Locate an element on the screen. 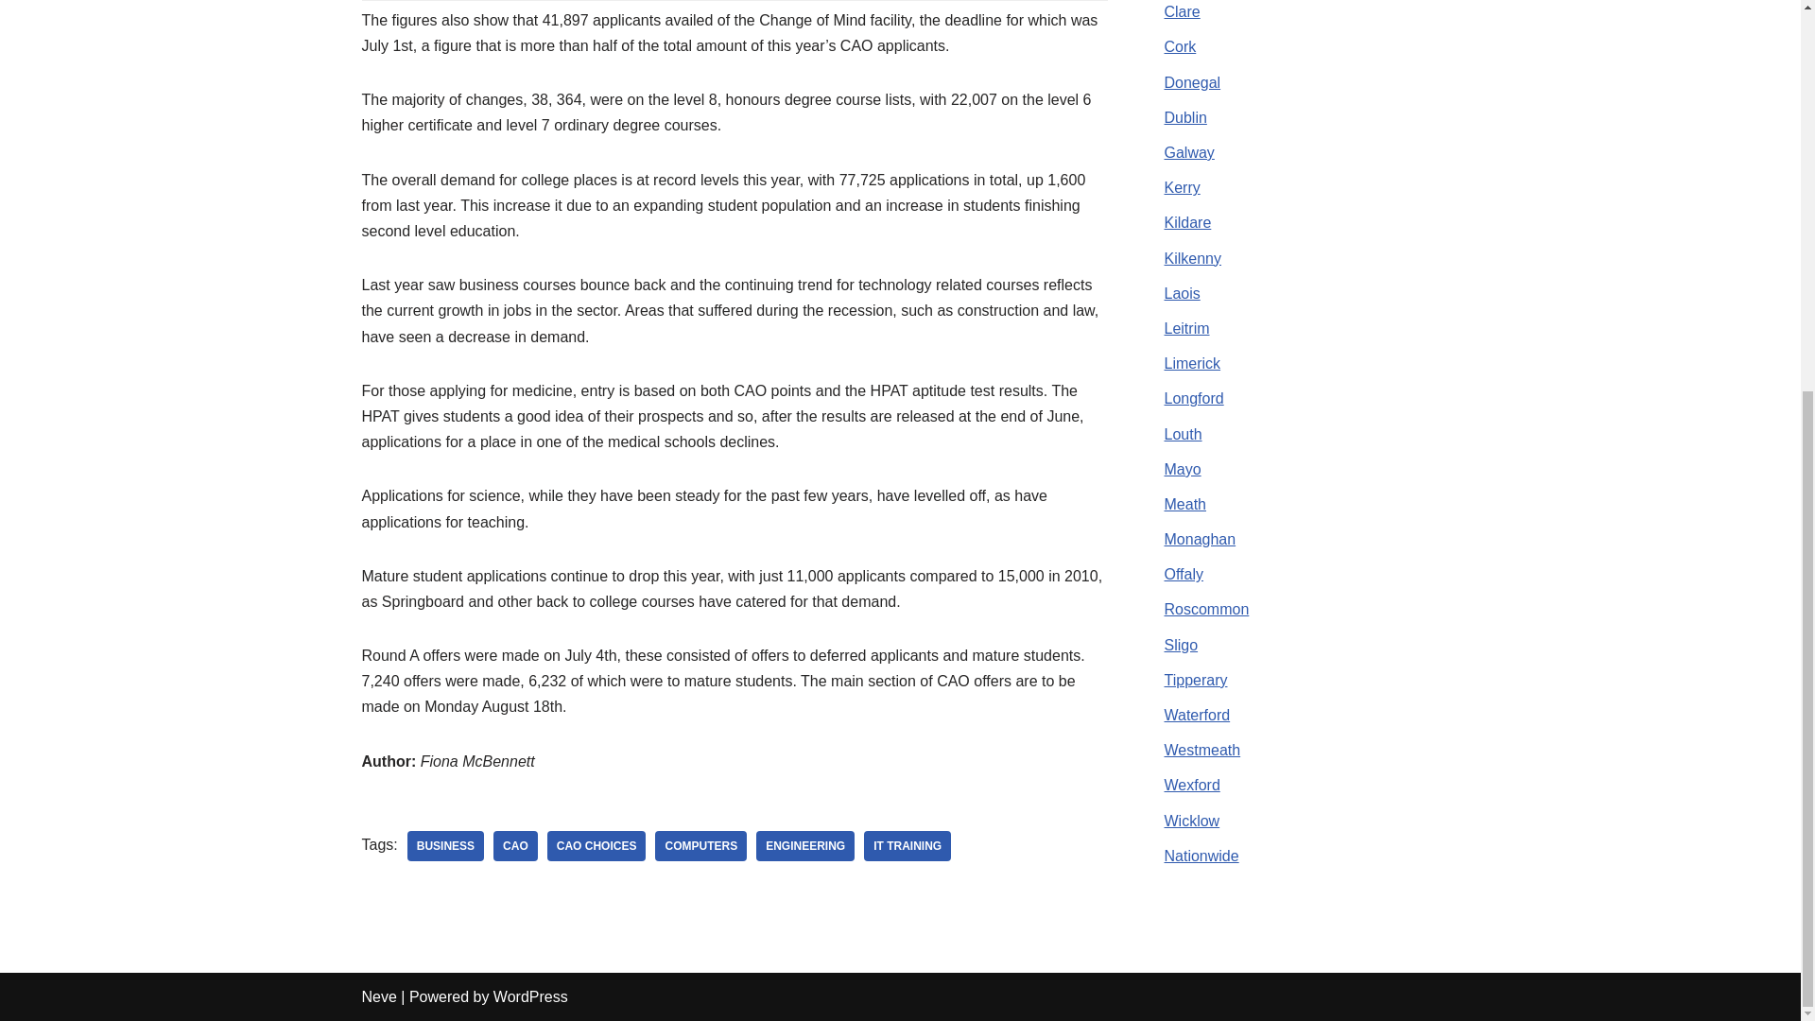 This screenshot has width=1815, height=1021. Longford is located at coordinates (1194, 397).